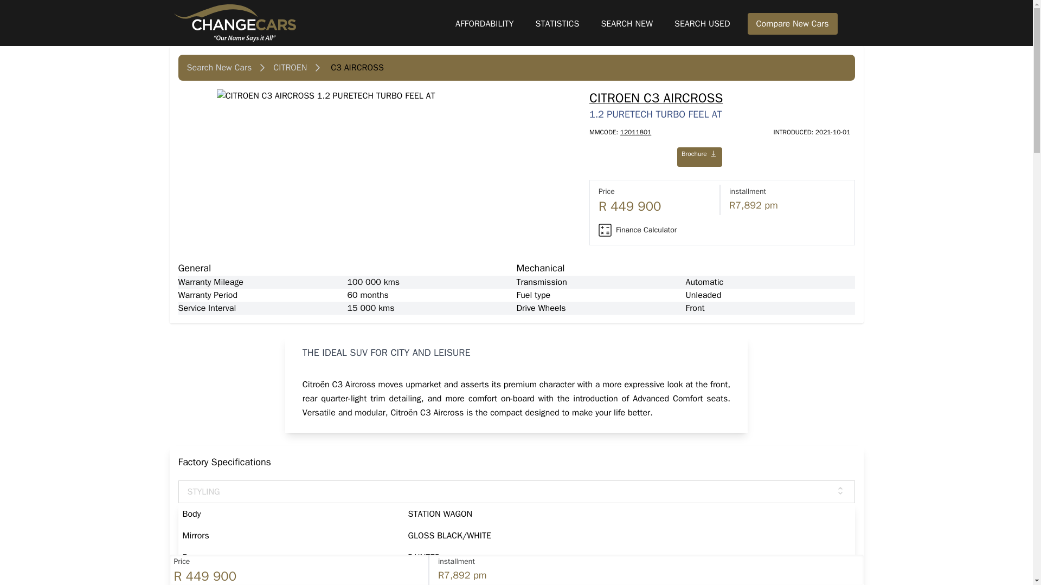 This screenshot has height=585, width=1041. Describe the element at coordinates (793, 23) in the screenshot. I see `Compare New Cars` at that location.